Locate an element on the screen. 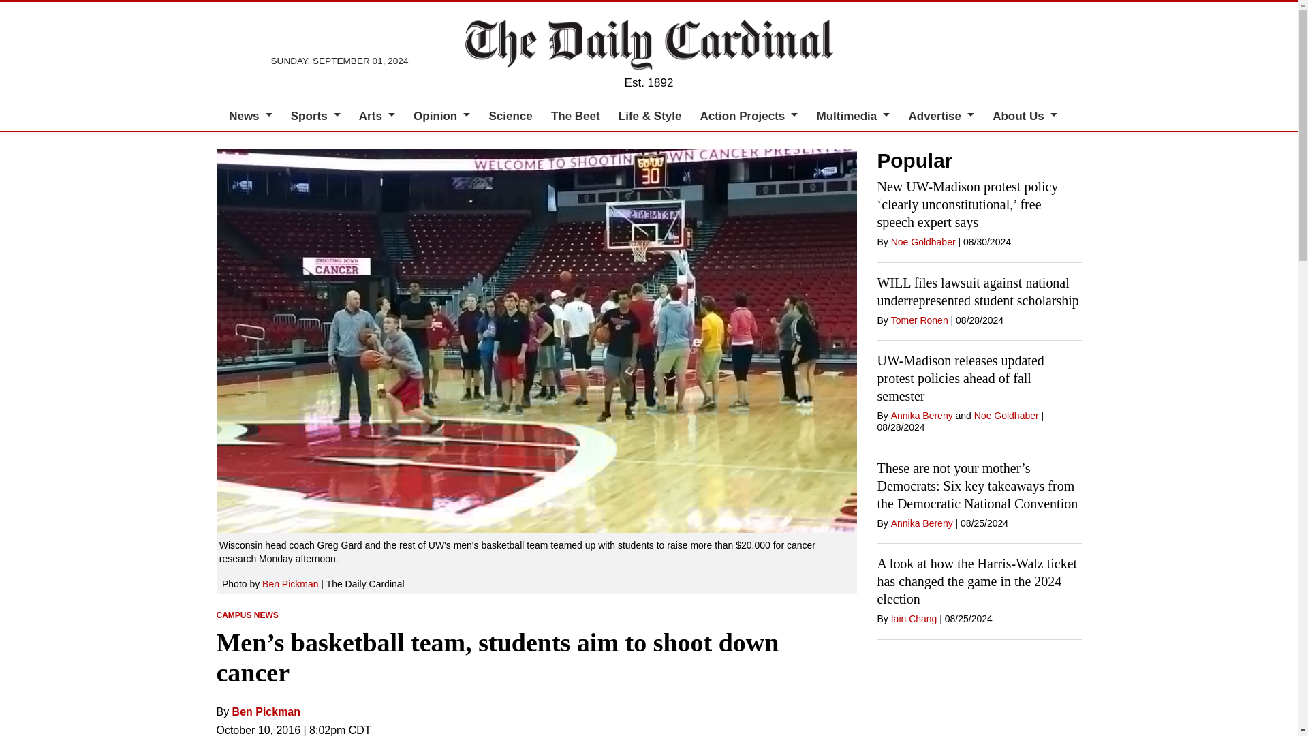 This screenshot has height=736, width=1308. The Beet is located at coordinates (575, 116).